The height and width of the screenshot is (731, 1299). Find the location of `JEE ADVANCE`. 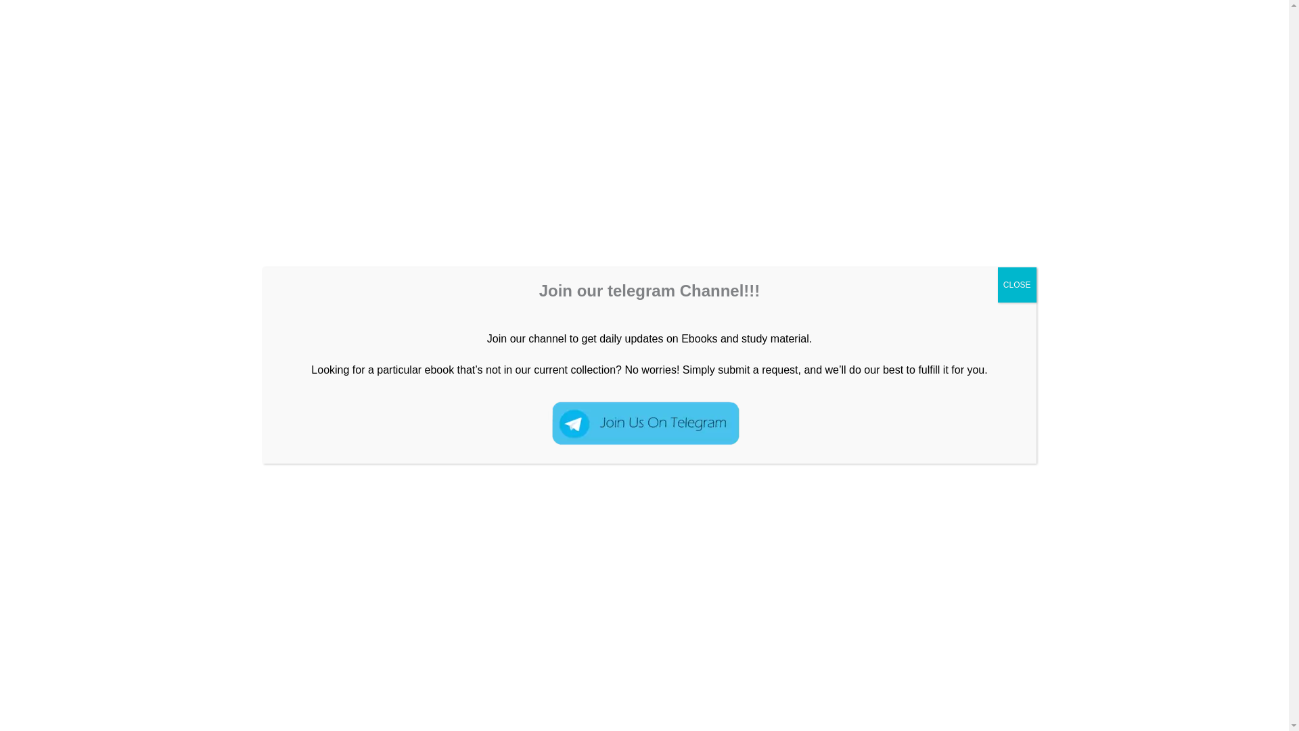

JEE ADVANCE is located at coordinates (332, 260).